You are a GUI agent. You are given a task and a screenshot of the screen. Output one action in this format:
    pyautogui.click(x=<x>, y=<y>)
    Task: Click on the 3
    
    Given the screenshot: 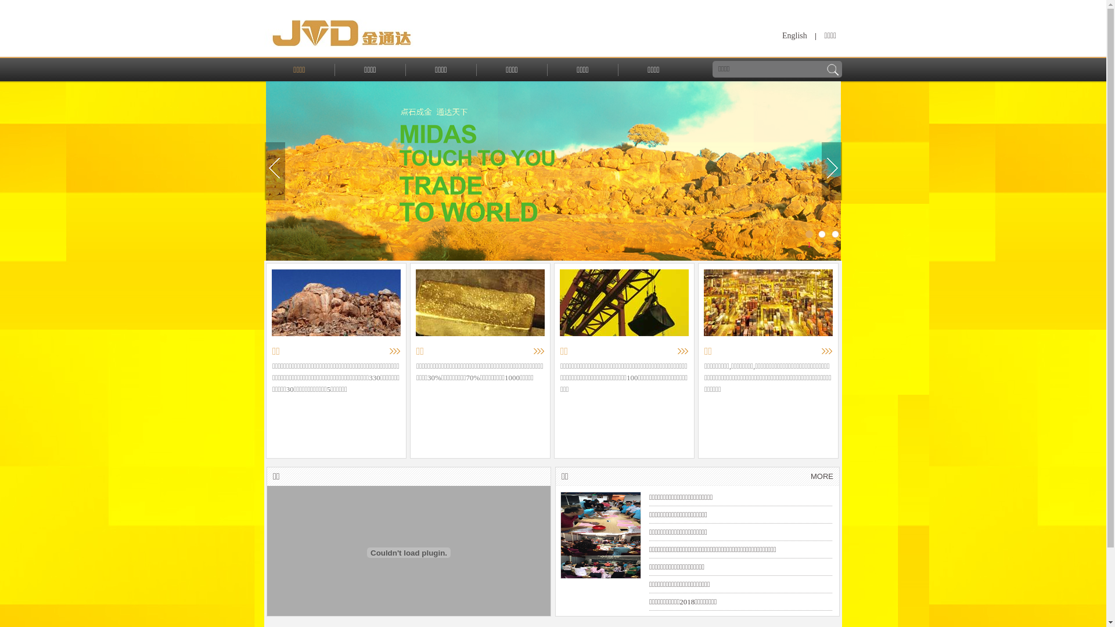 What is the action you would take?
    pyautogui.click(x=835, y=235)
    